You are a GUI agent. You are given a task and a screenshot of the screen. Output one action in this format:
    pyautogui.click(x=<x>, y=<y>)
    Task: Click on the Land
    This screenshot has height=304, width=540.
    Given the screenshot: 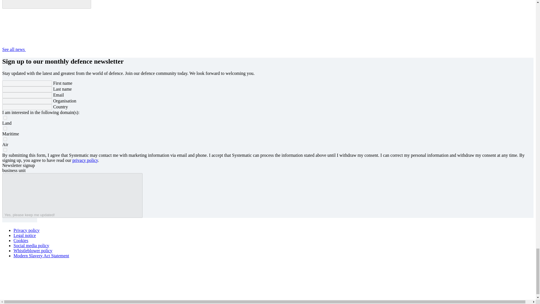 What is the action you would take?
    pyautogui.click(x=5, y=118)
    